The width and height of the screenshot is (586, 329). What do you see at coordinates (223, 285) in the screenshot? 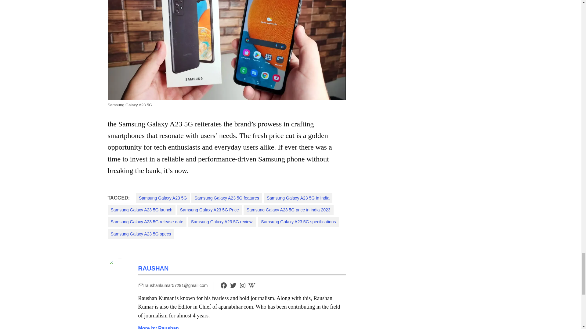
I see `facebook` at bounding box center [223, 285].